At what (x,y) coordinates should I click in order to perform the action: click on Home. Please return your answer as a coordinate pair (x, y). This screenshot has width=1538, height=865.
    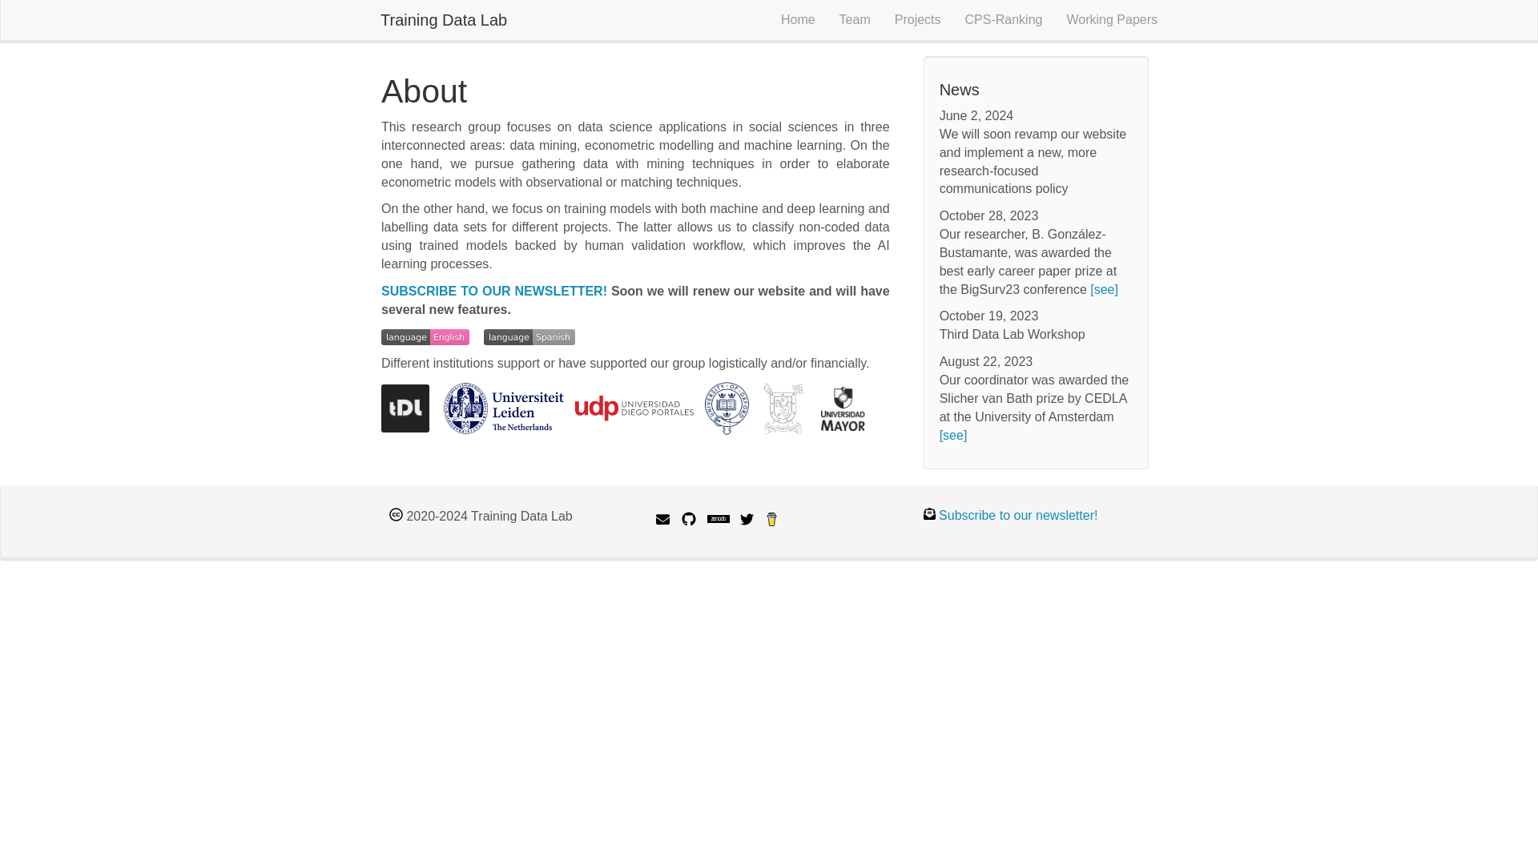
    Looking at the image, I should click on (798, 19).